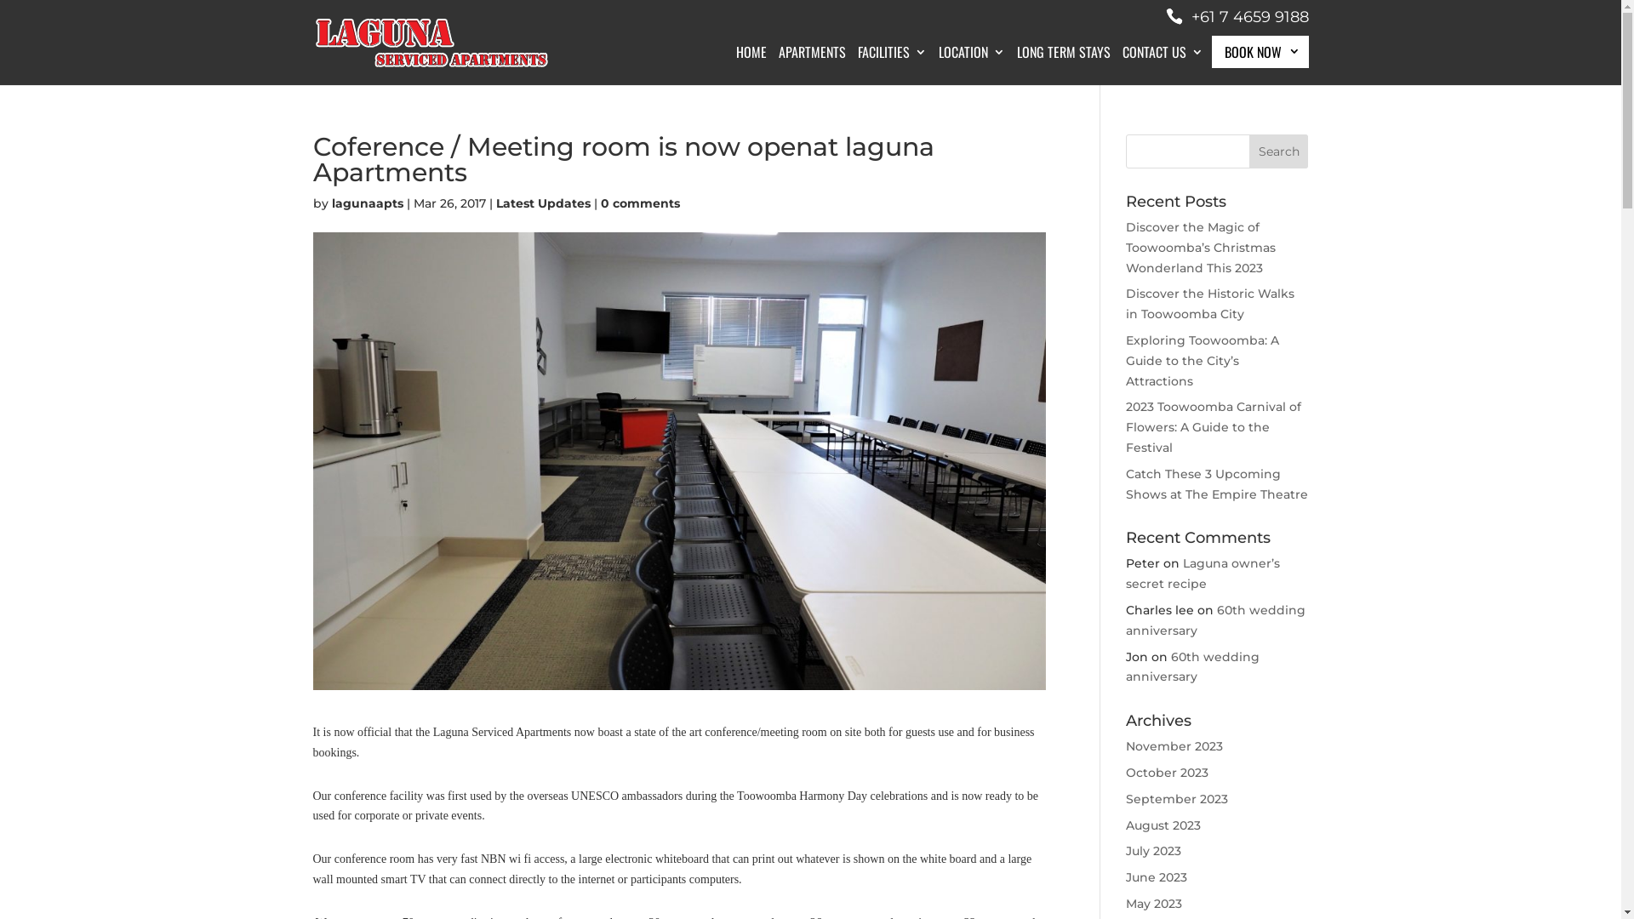  Describe the element at coordinates (1217, 484) in the screenshot. I see `Catch These 3 Upcoming Shows at The Empire Theatre` at that location.